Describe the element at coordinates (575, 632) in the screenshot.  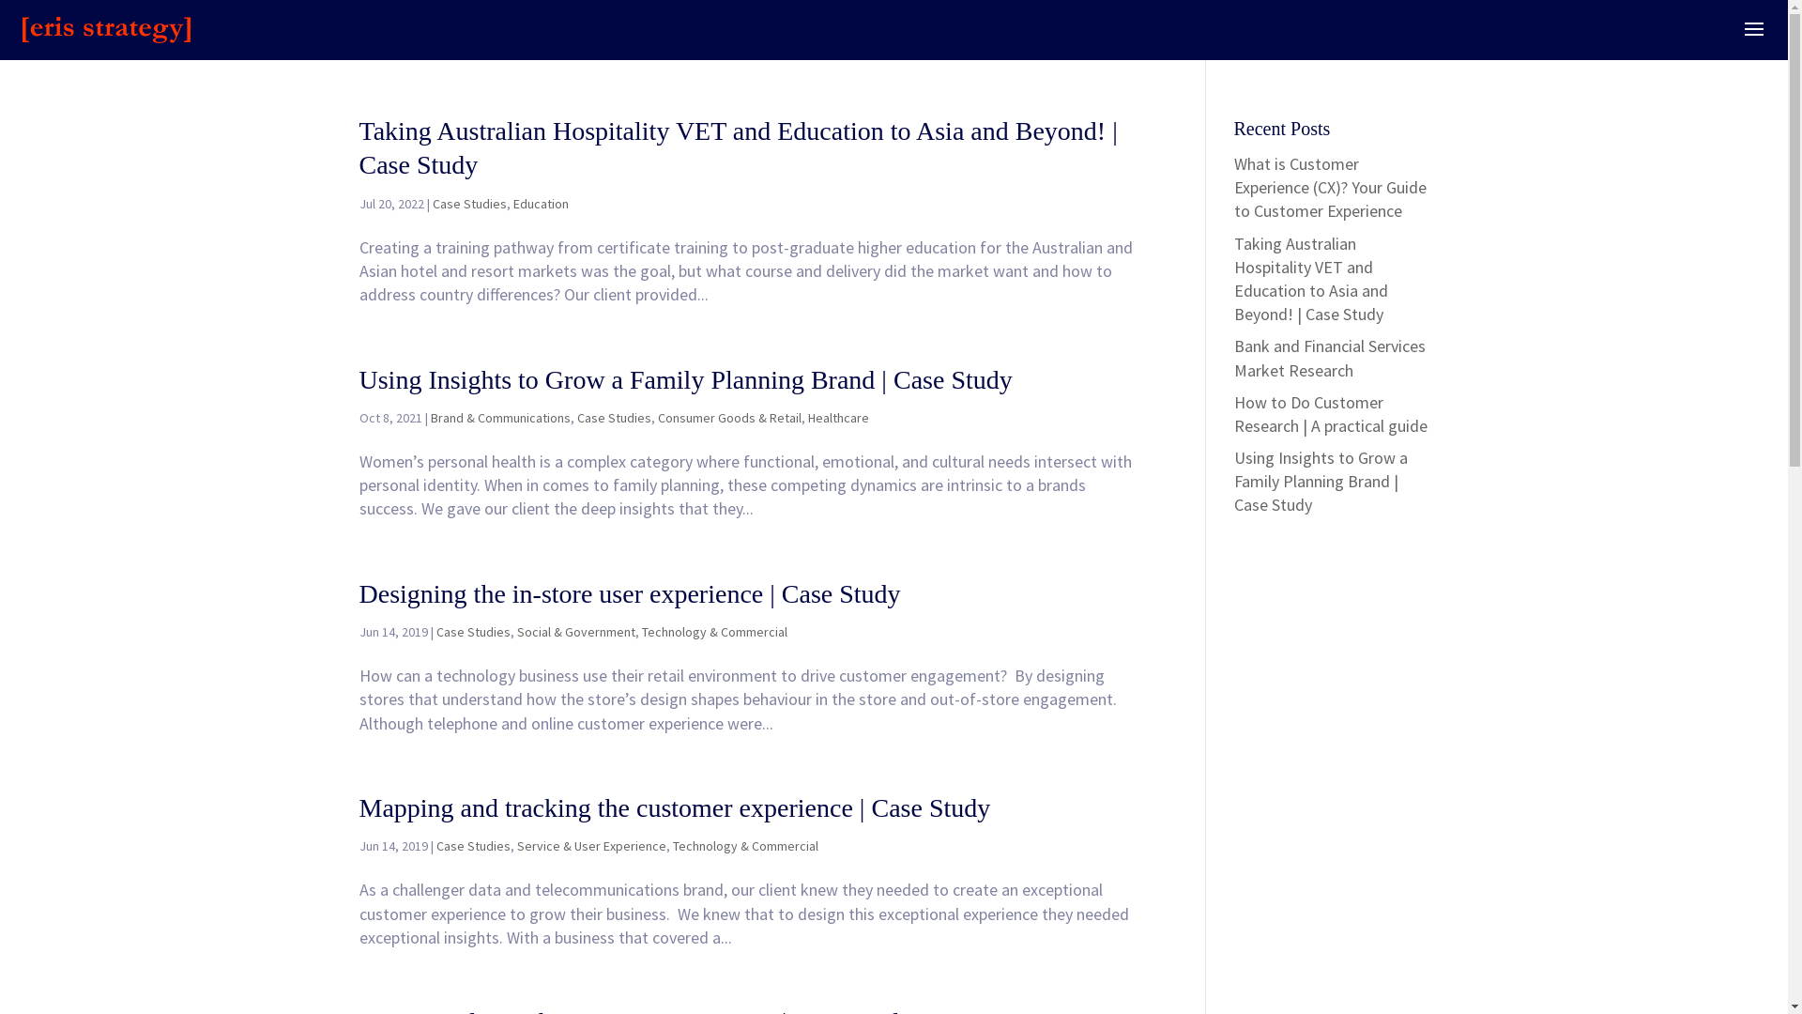
I see `Social & Government` at that location.